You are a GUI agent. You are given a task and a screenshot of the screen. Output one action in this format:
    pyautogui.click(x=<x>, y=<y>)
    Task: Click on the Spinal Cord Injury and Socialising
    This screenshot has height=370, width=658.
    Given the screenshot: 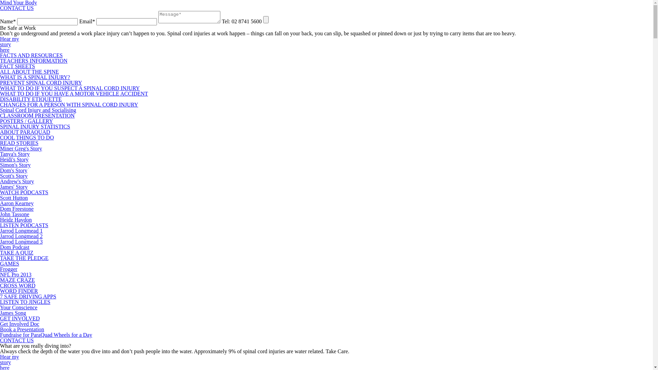 What is the action you would take?
    pyautogui.click(x=38, y=110)
    